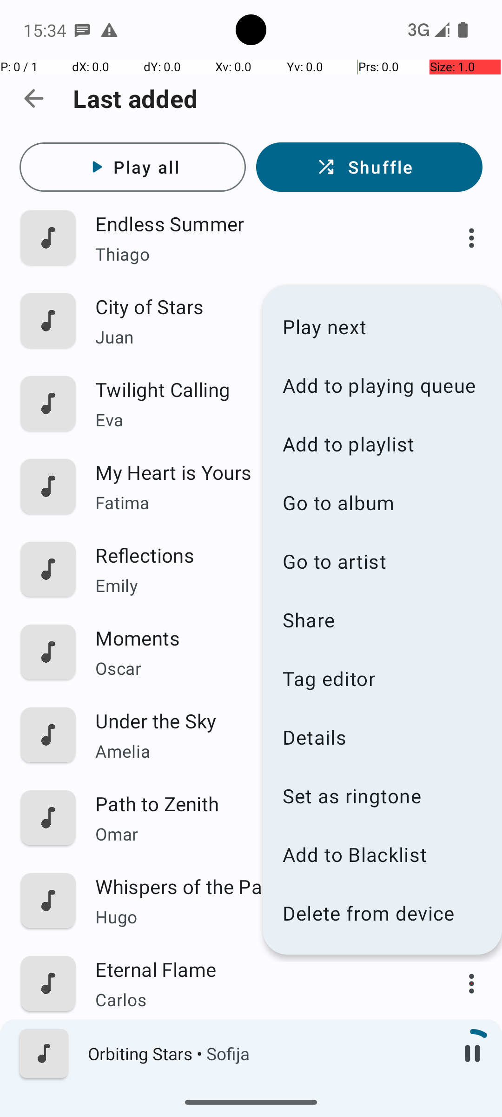 The image size is (502, 1117). What do you see at coordinates (382, 326) in the screenshot?
I see `Play next` at bounding box center [382, 326].